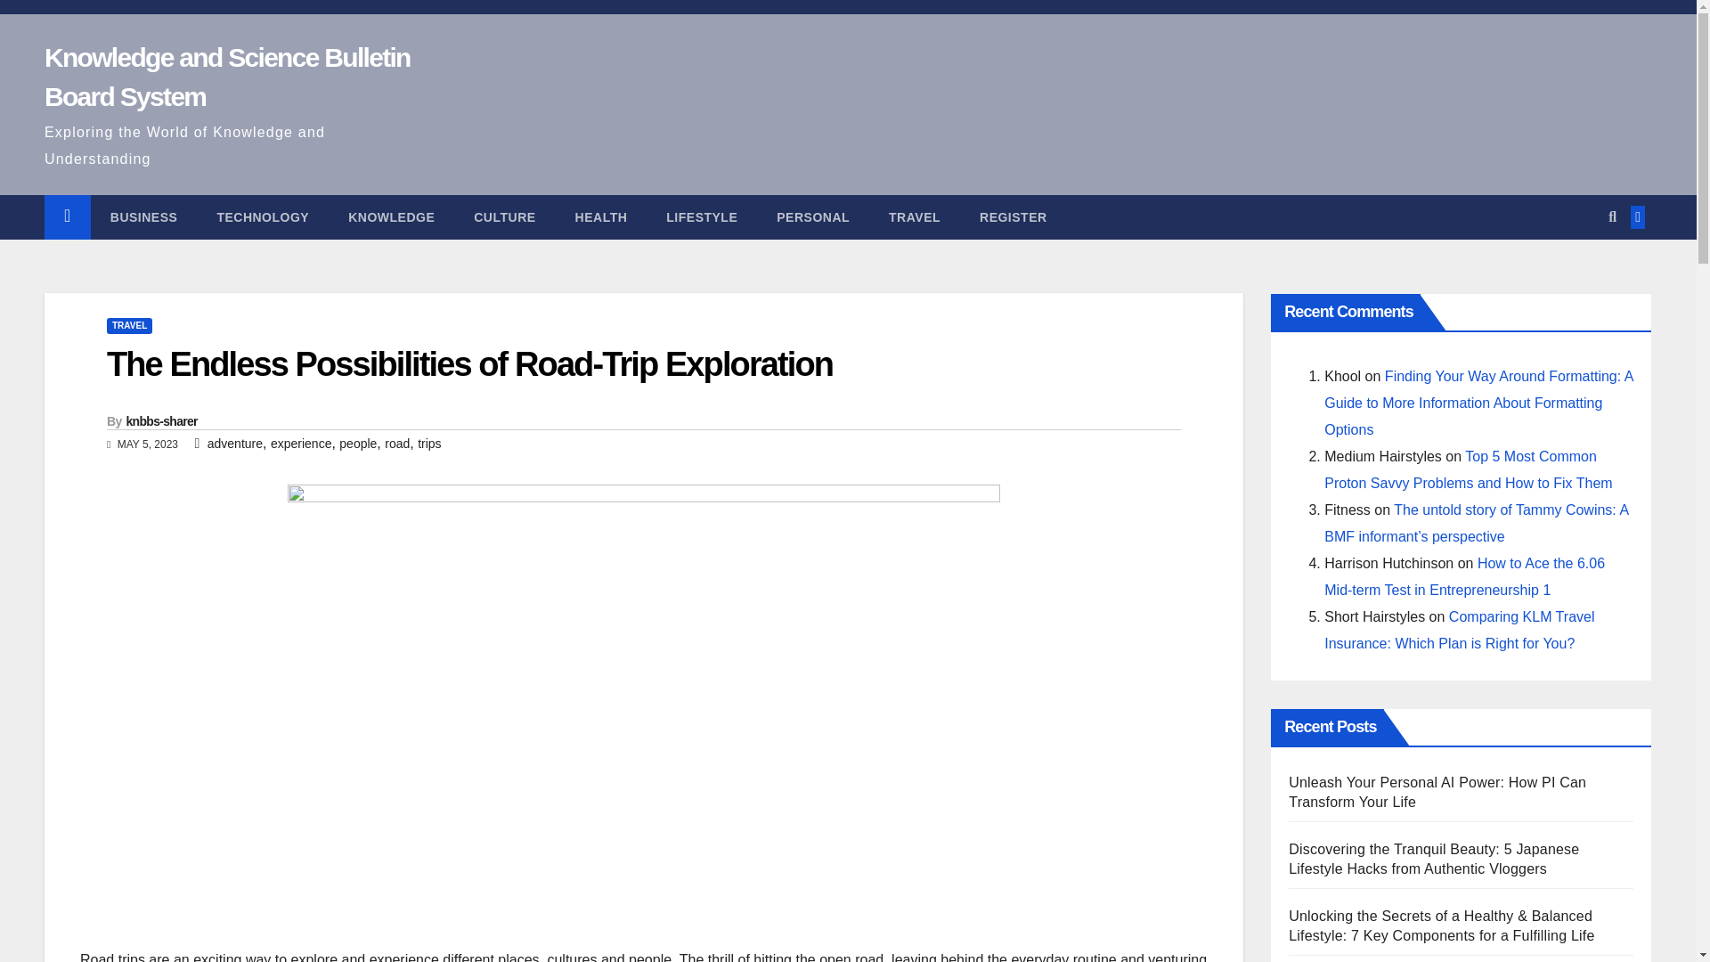  What do you see at coordinates (262, 217) in the screenshot?
I see `Technology` at bounding box center [262, 217].